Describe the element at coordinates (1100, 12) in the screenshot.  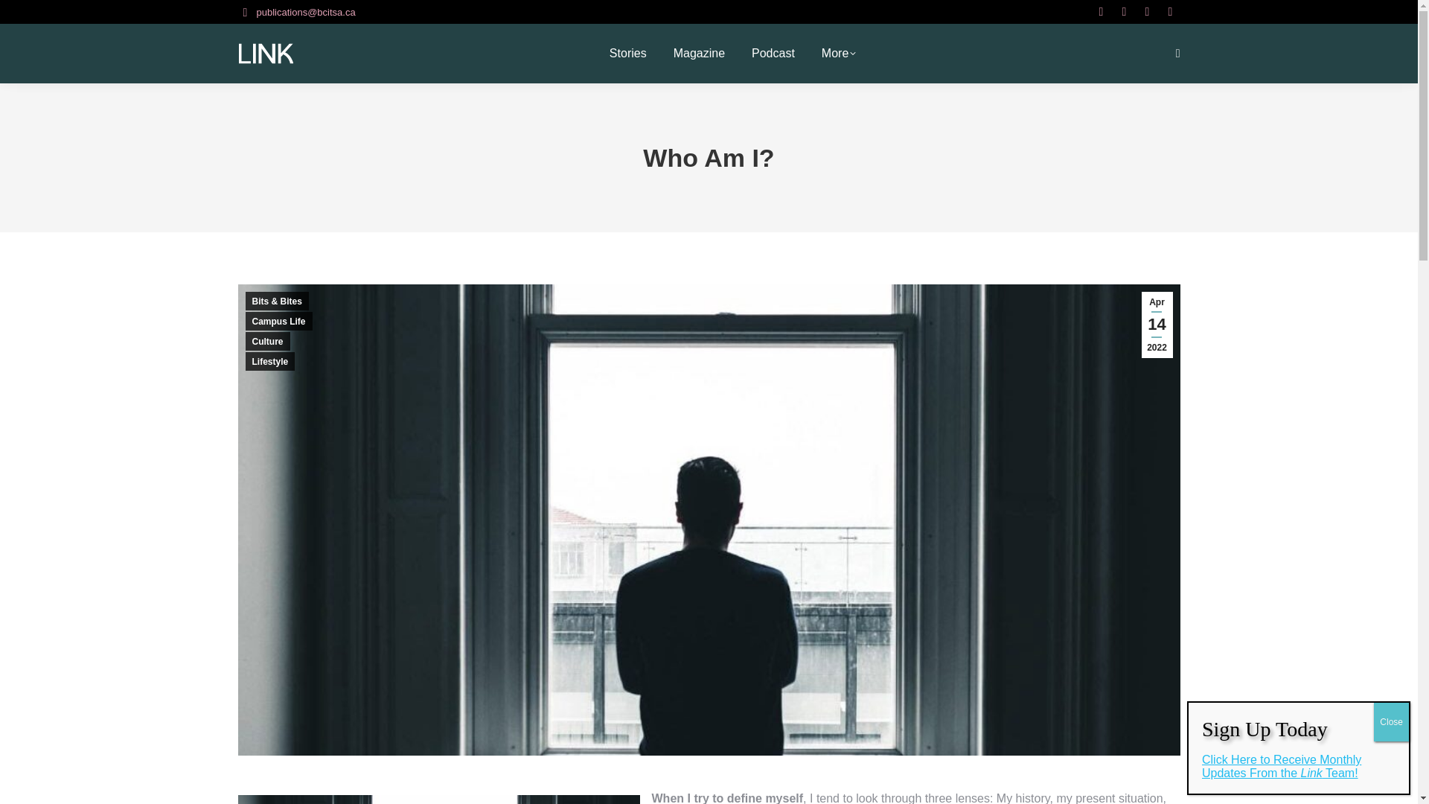
I see `Instagram page opens in new window` at that location.